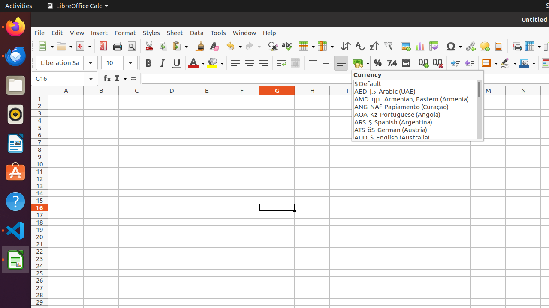 The width and height of the screenshot is (549, 308). I want to click on Symbol, so click(454, 46).